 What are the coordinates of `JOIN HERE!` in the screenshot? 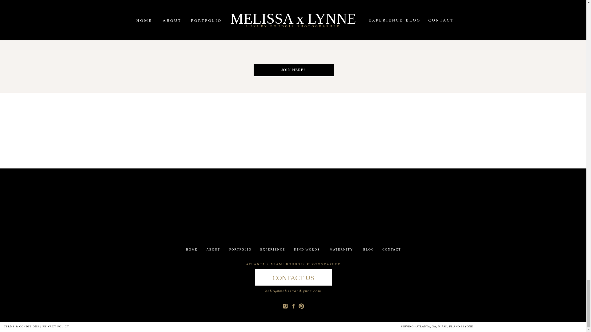 It's located at (293, 70).